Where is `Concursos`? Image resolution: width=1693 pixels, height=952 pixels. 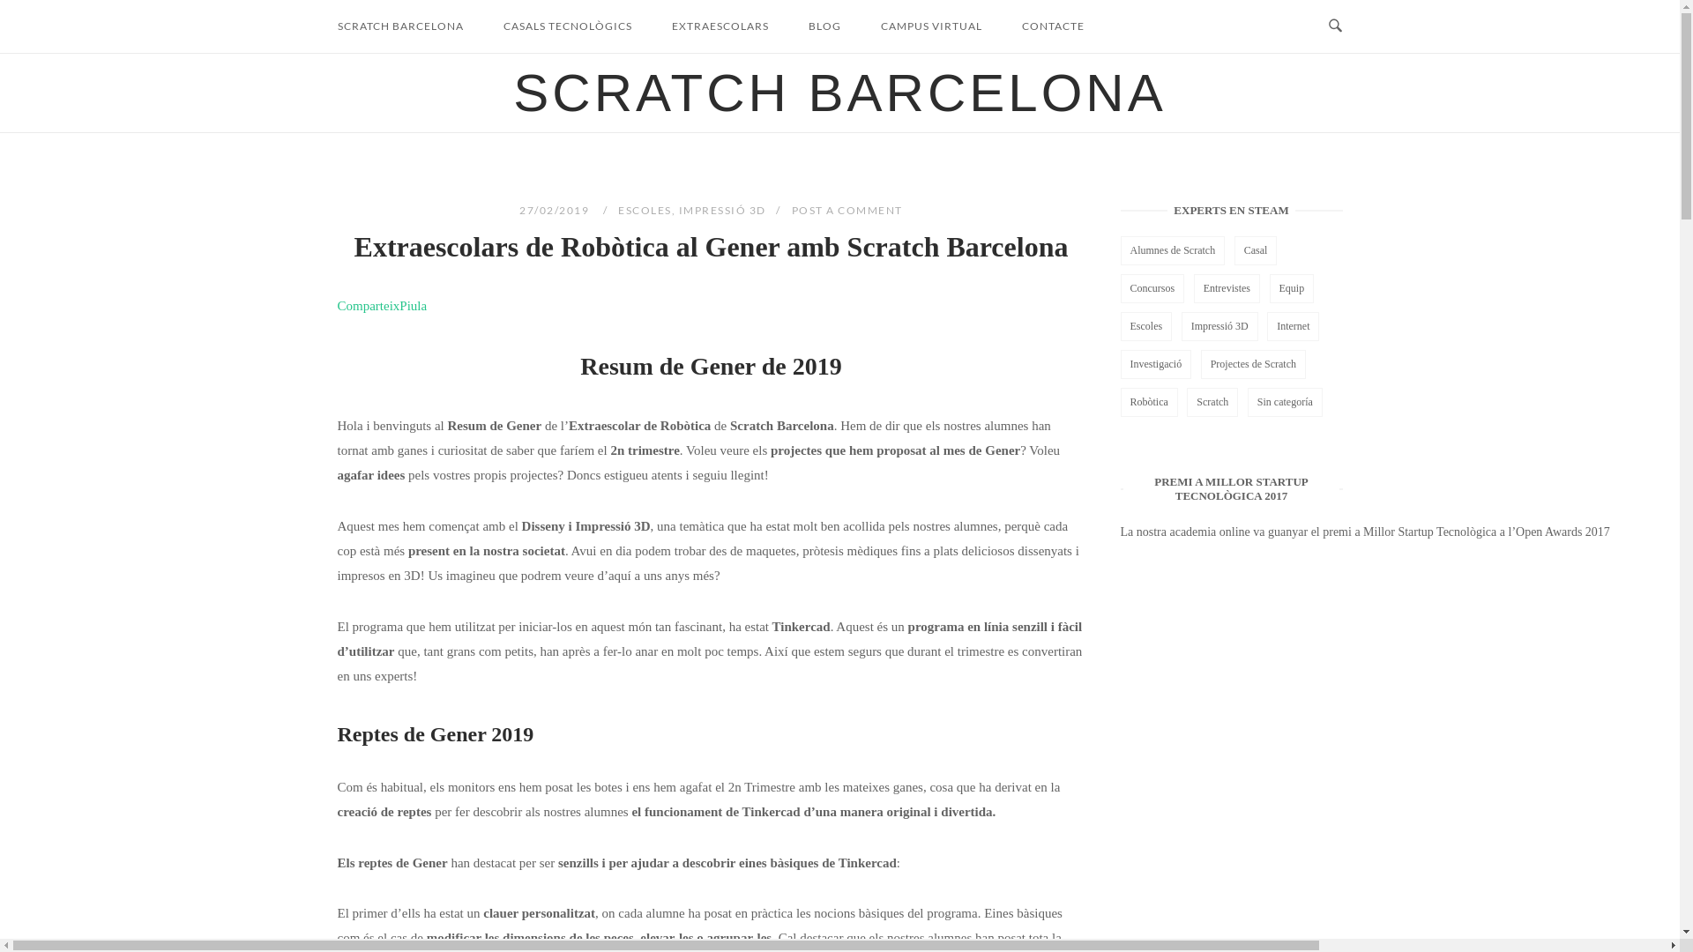
Concursos is located at coordinates (1152, 289).